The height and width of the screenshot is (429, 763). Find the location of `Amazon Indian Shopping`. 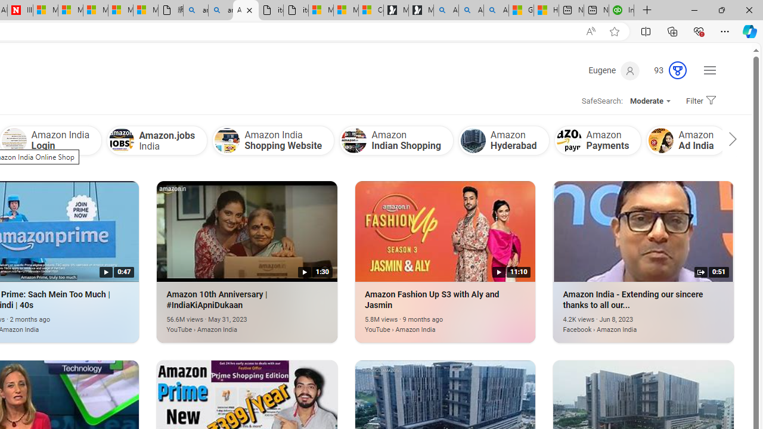

Amazon Indian Shopping is located at coordinates (396, 140).